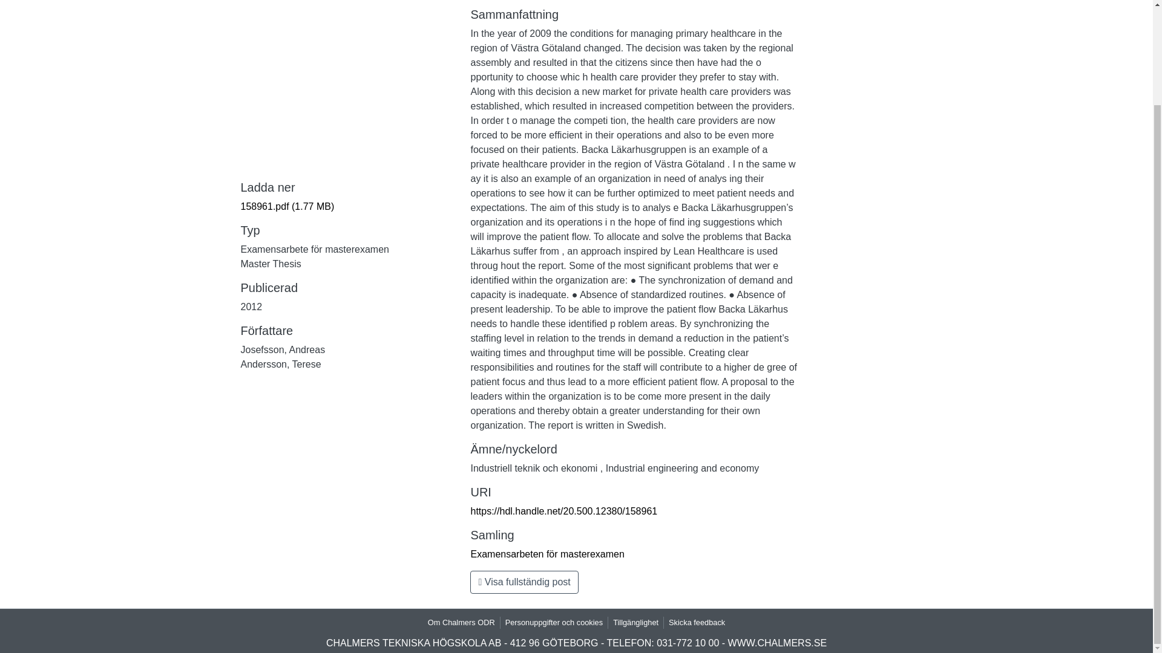  What do you see at coordinates (696, 622) in the screenshot?
I see `Skicka feedback` at bounding box center [696, 622].